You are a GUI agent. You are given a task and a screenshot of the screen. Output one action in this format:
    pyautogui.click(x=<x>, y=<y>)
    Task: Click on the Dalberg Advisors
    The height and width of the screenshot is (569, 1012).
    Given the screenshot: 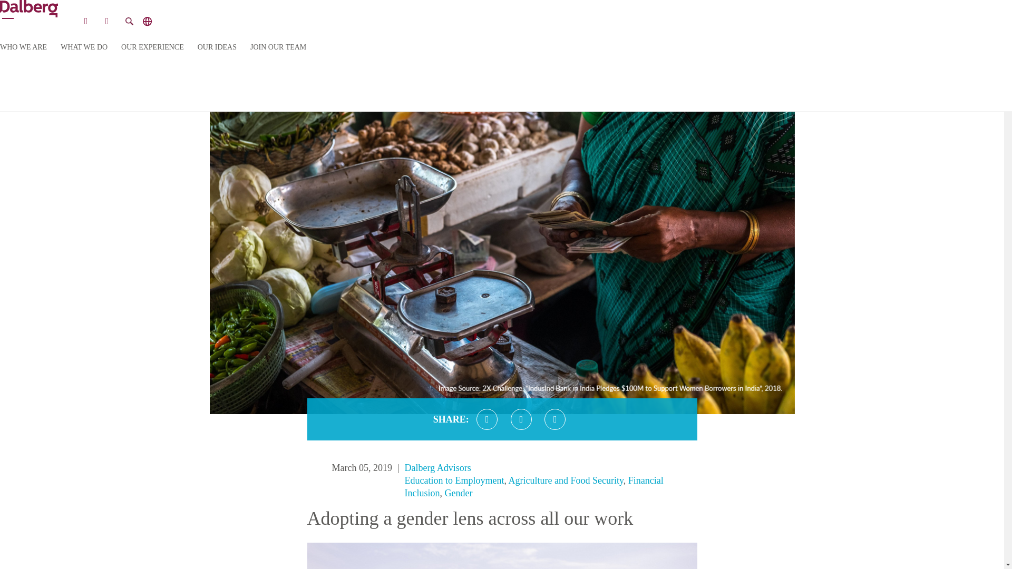 What is the action you would take?
    pyautogui.click(x=438, y=468)
    